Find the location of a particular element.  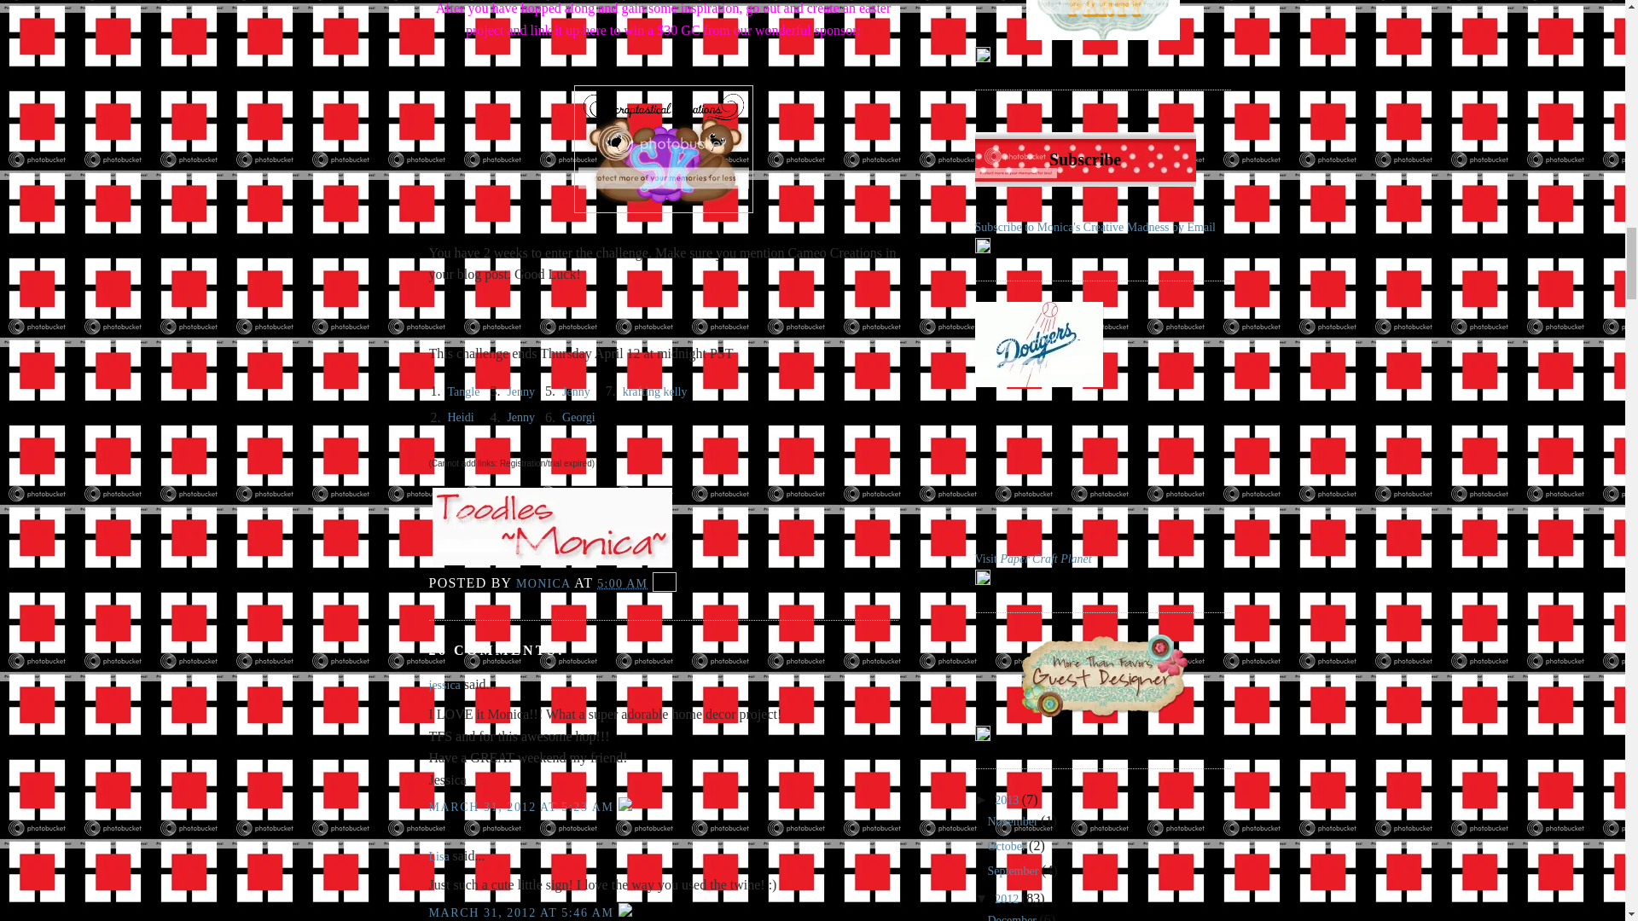

author profile is located at coordinates (544, 583).